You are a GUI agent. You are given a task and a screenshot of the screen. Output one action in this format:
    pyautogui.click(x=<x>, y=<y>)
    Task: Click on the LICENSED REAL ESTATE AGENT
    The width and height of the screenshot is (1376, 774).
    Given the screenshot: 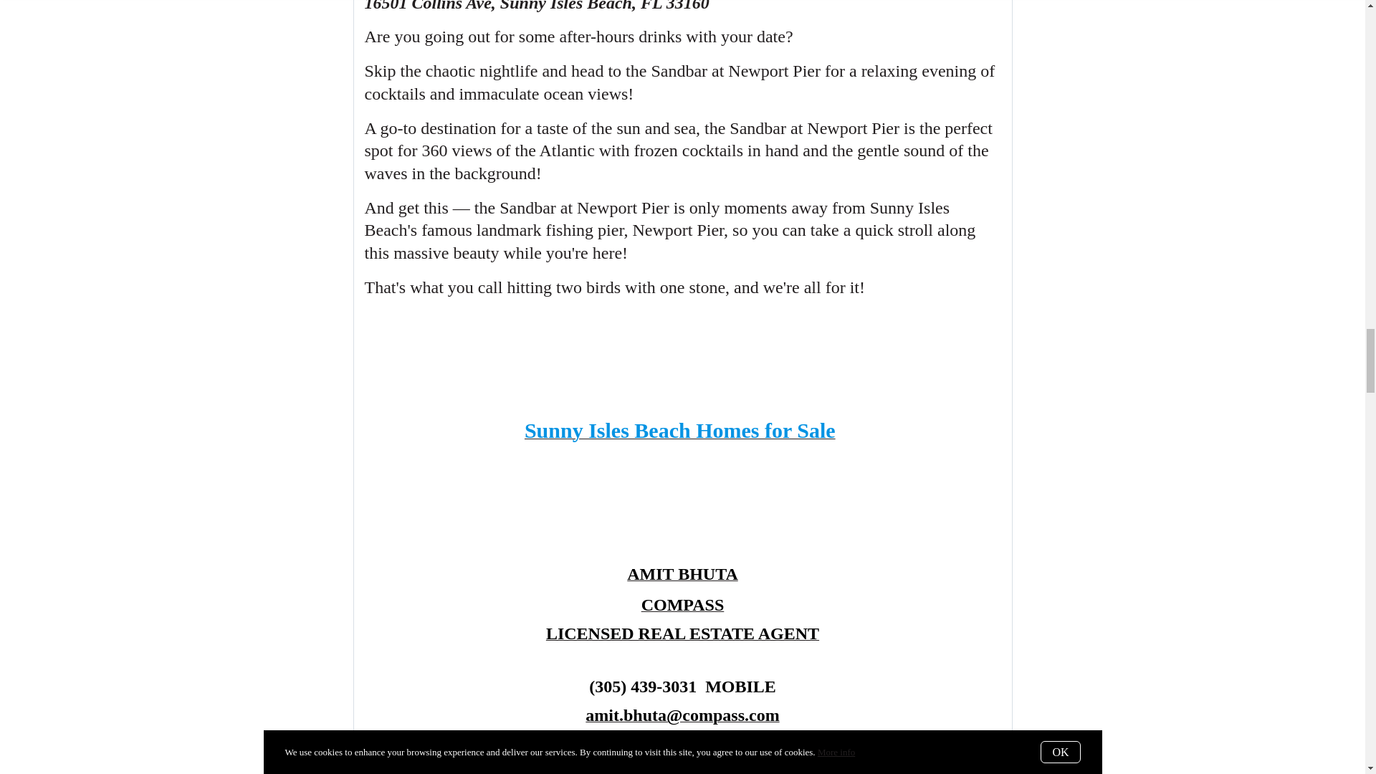 What is the action you would take?
    pyautogui.click(x=682, y=635)
    